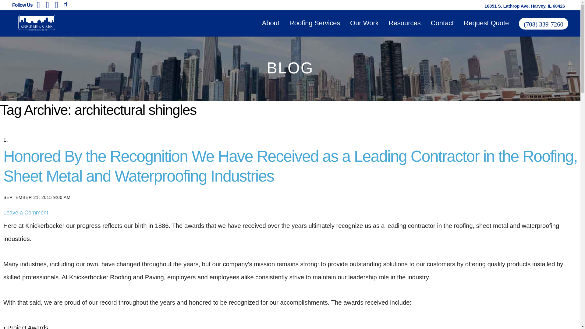 The image size is (585, 329). Describe the element at coordinates (271, 23) in the screenshot. I see `About` at that location.